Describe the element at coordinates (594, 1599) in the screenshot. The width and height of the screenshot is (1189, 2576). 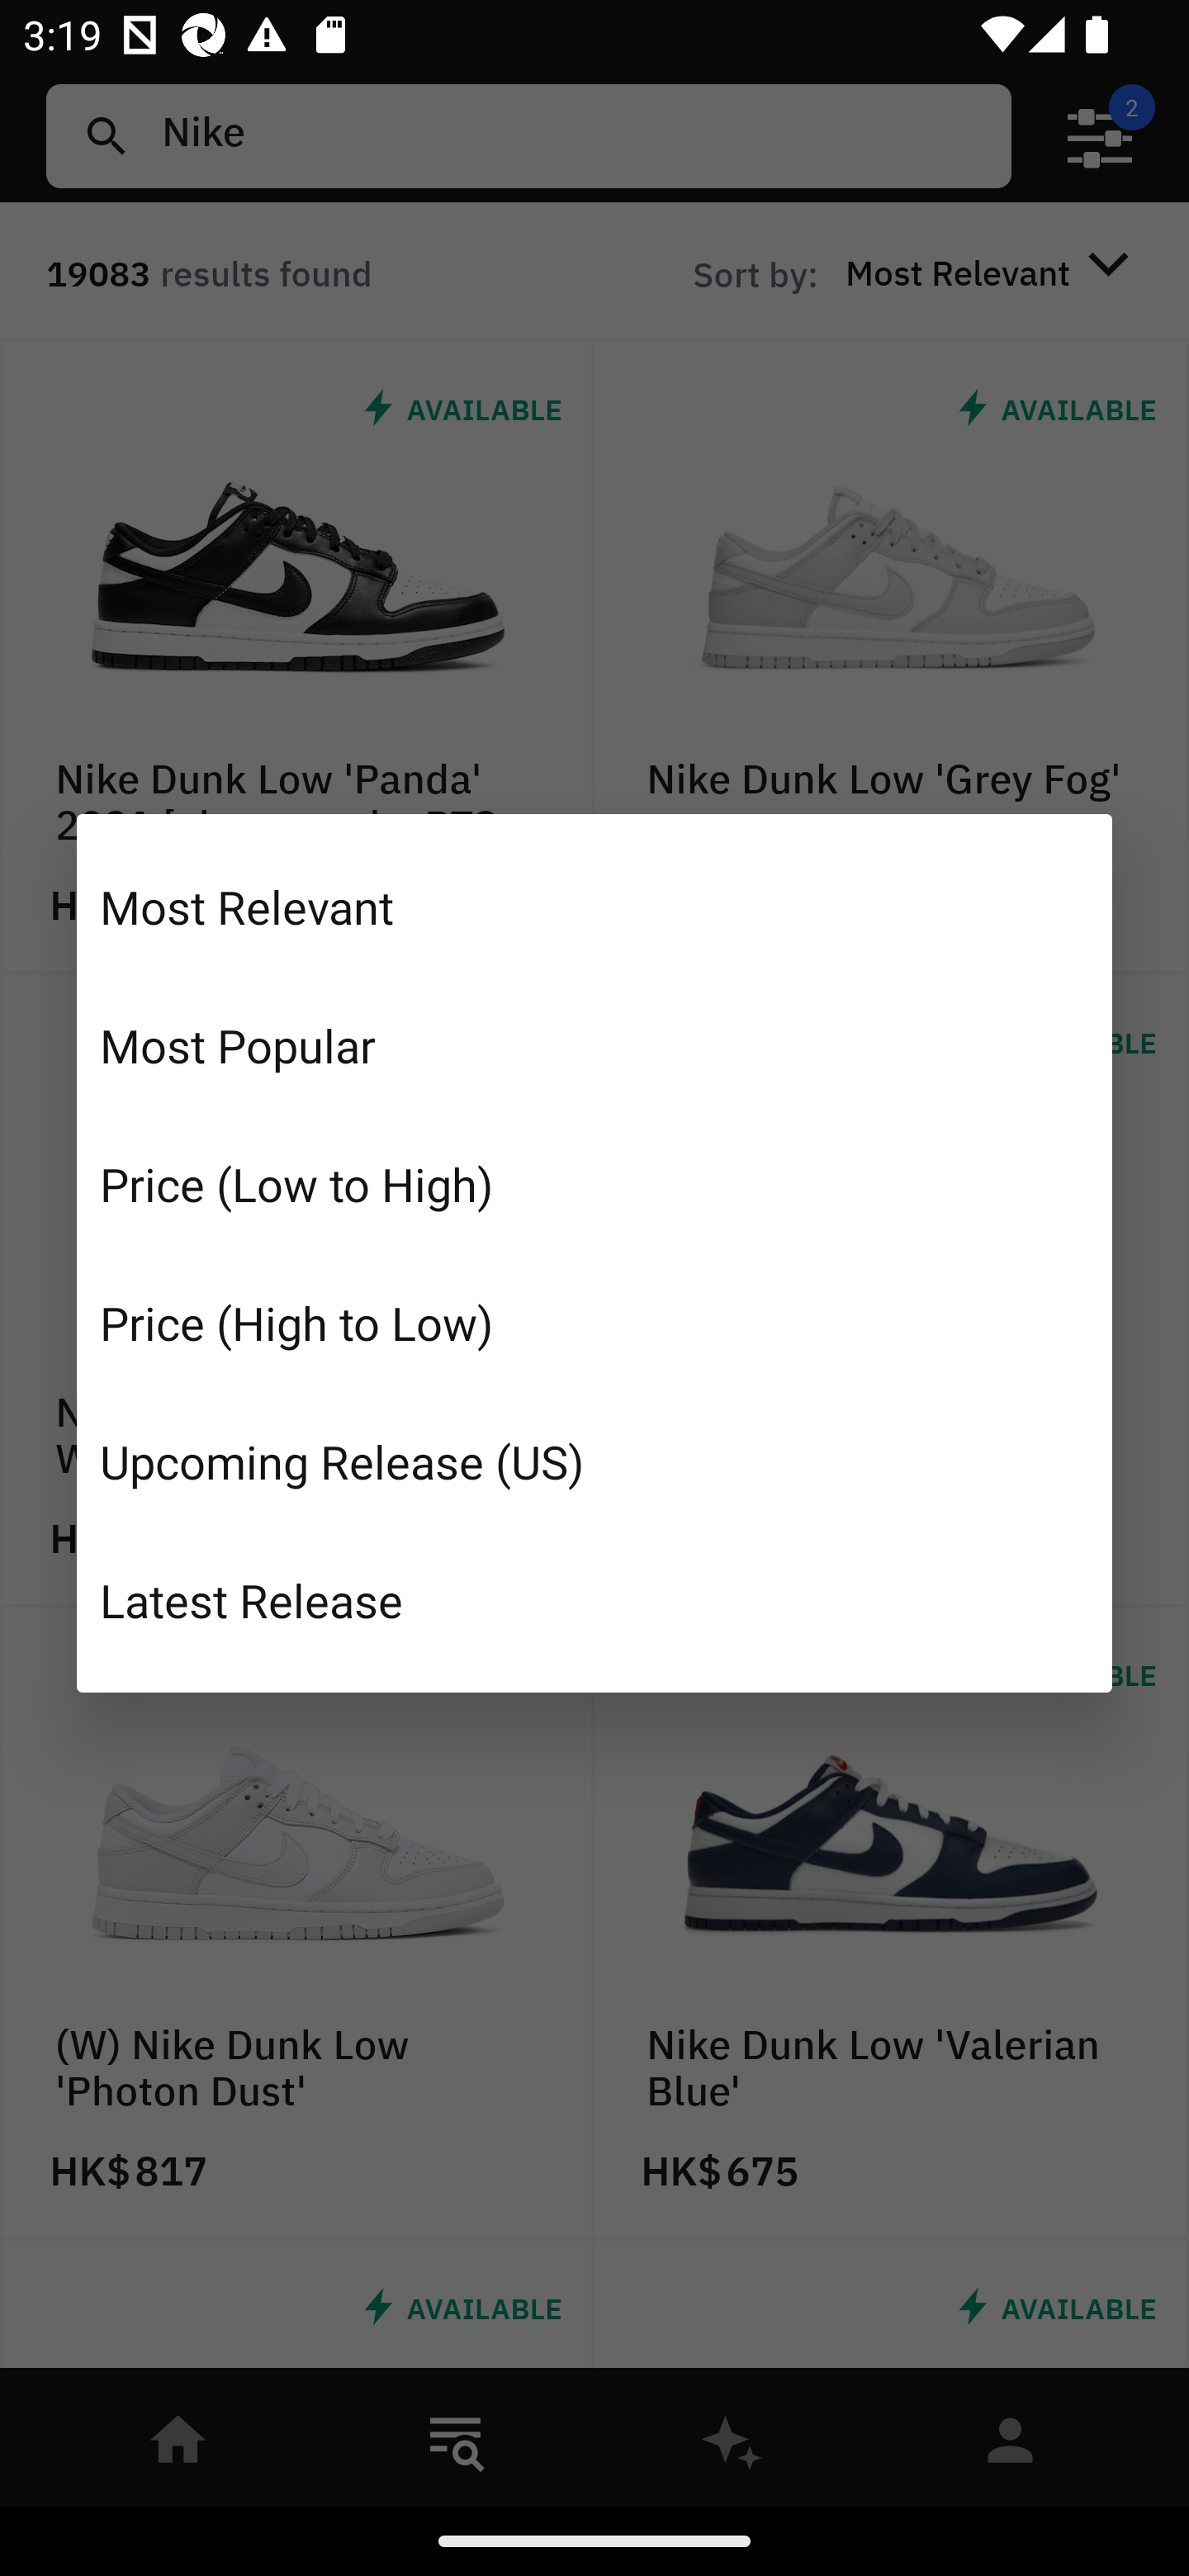
I see `Latest Release` at that location.